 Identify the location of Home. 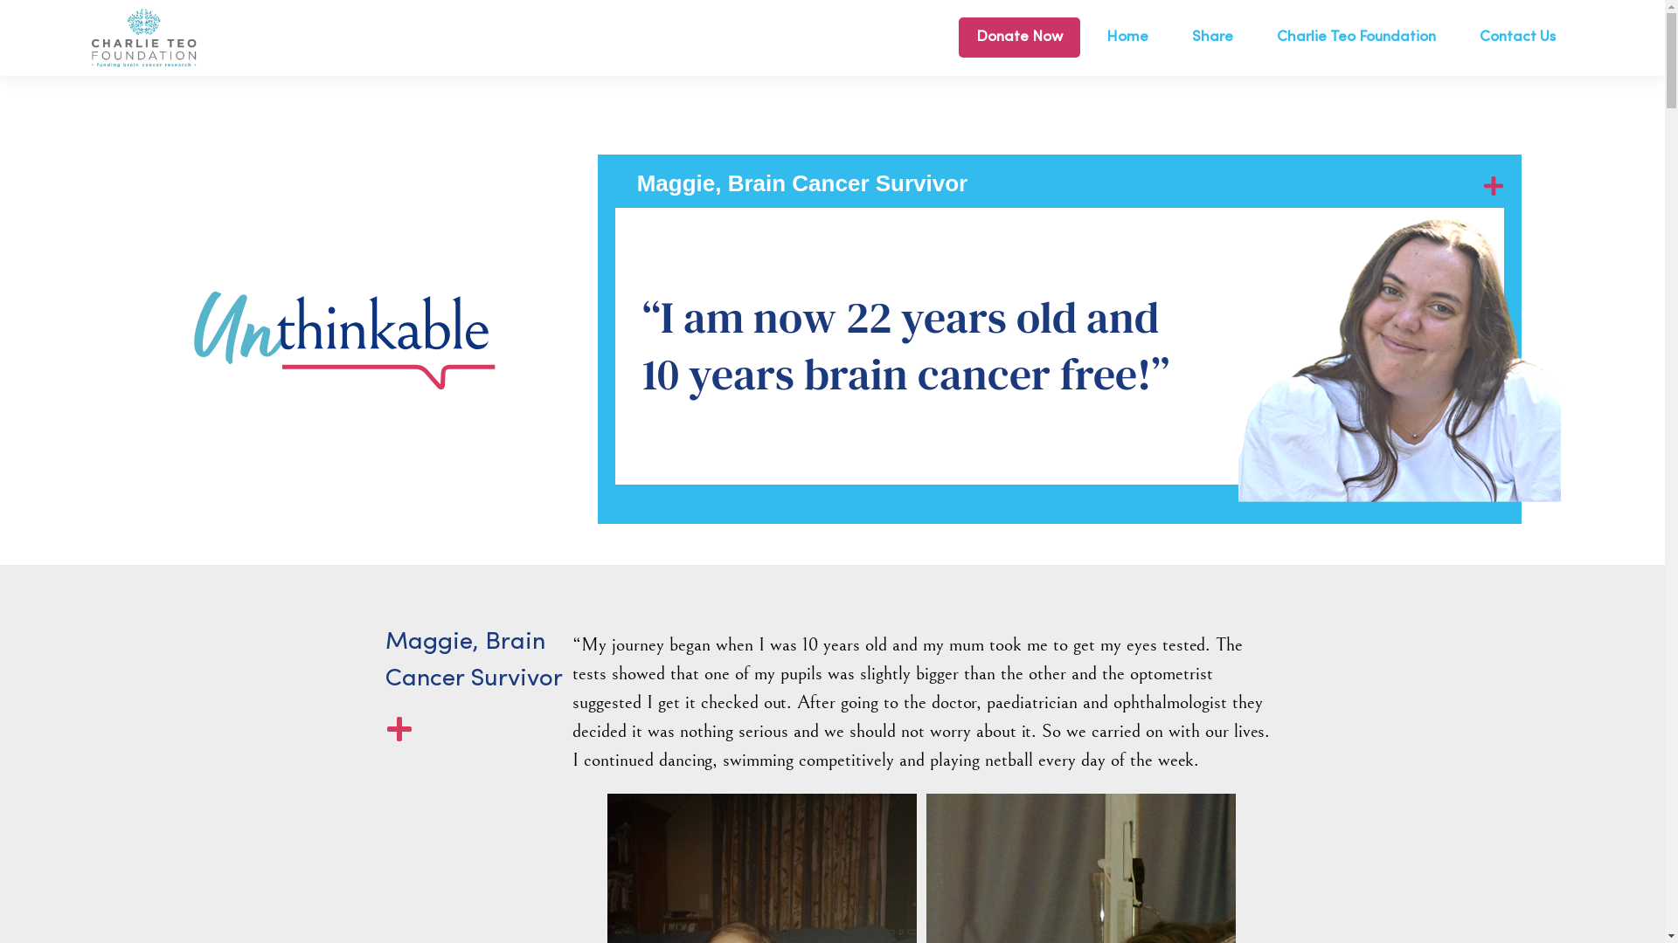
(1127, 38).